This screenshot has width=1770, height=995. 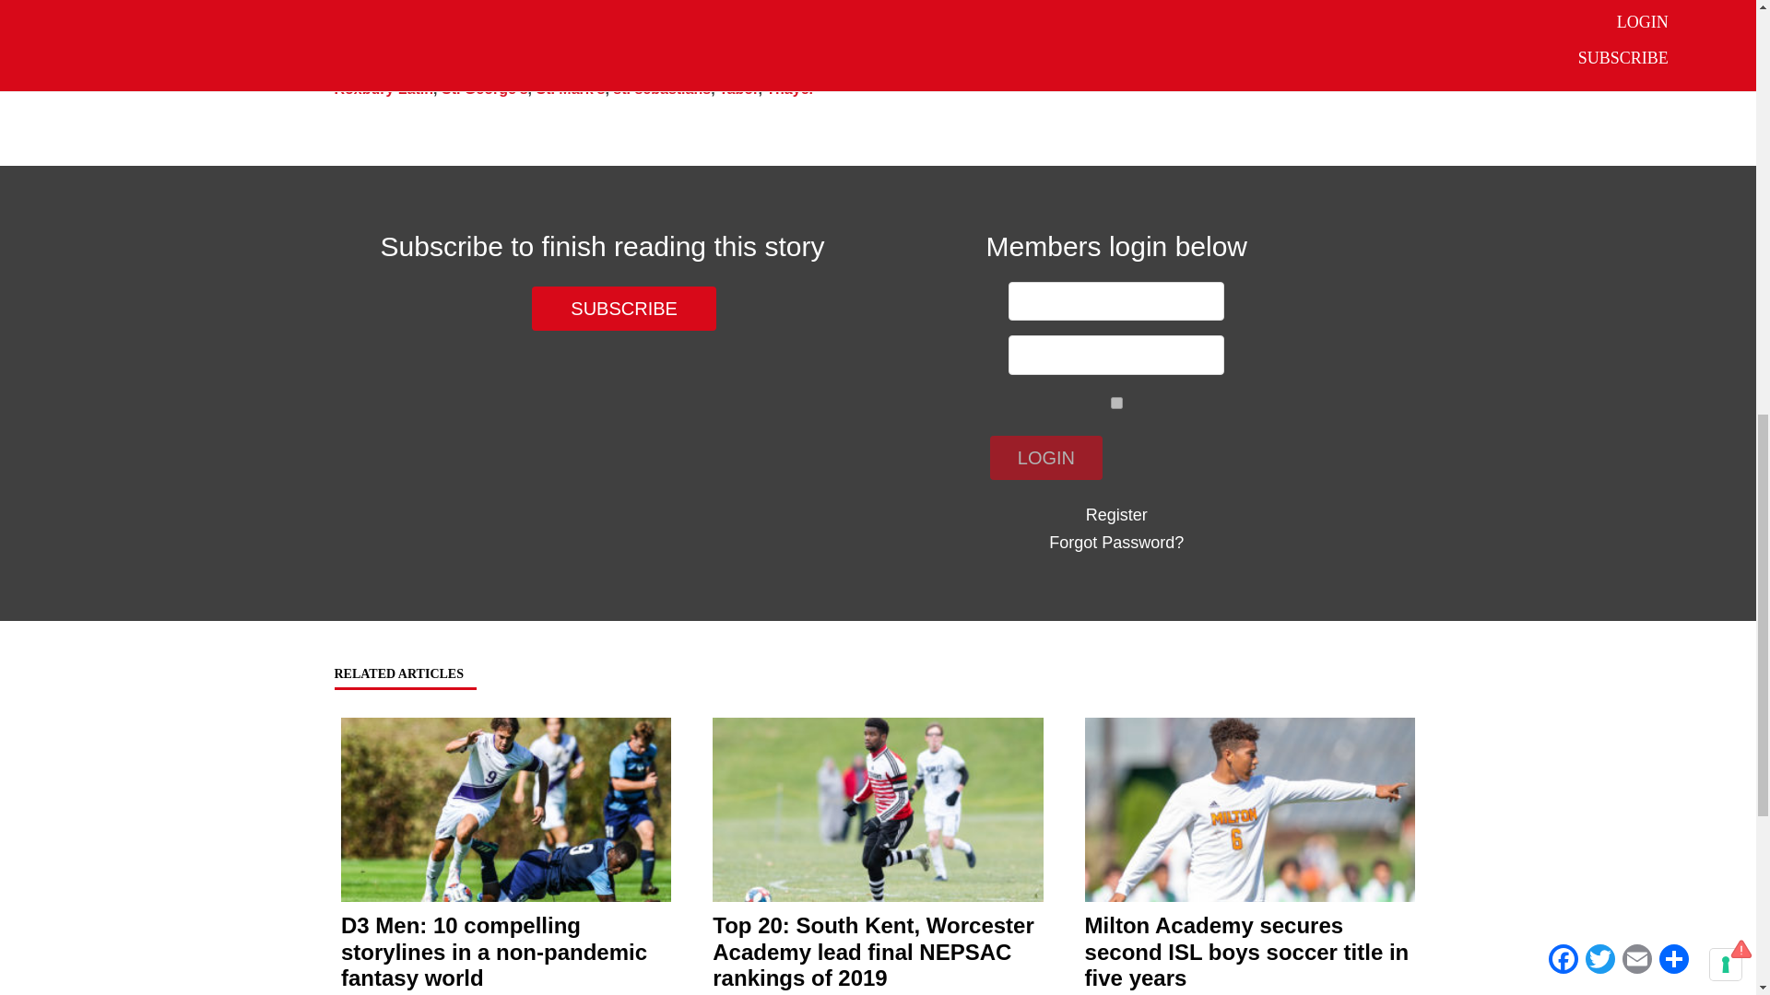 What do you see at coordinates (1116, 514) in the screenshot?
I see `Register` at bounding box center [1116, 514].